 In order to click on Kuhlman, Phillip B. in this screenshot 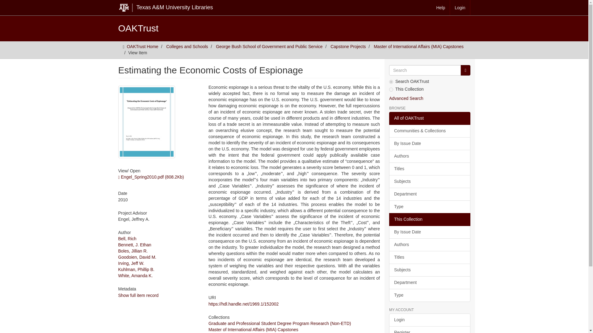, I will do `click(136, 269)`.